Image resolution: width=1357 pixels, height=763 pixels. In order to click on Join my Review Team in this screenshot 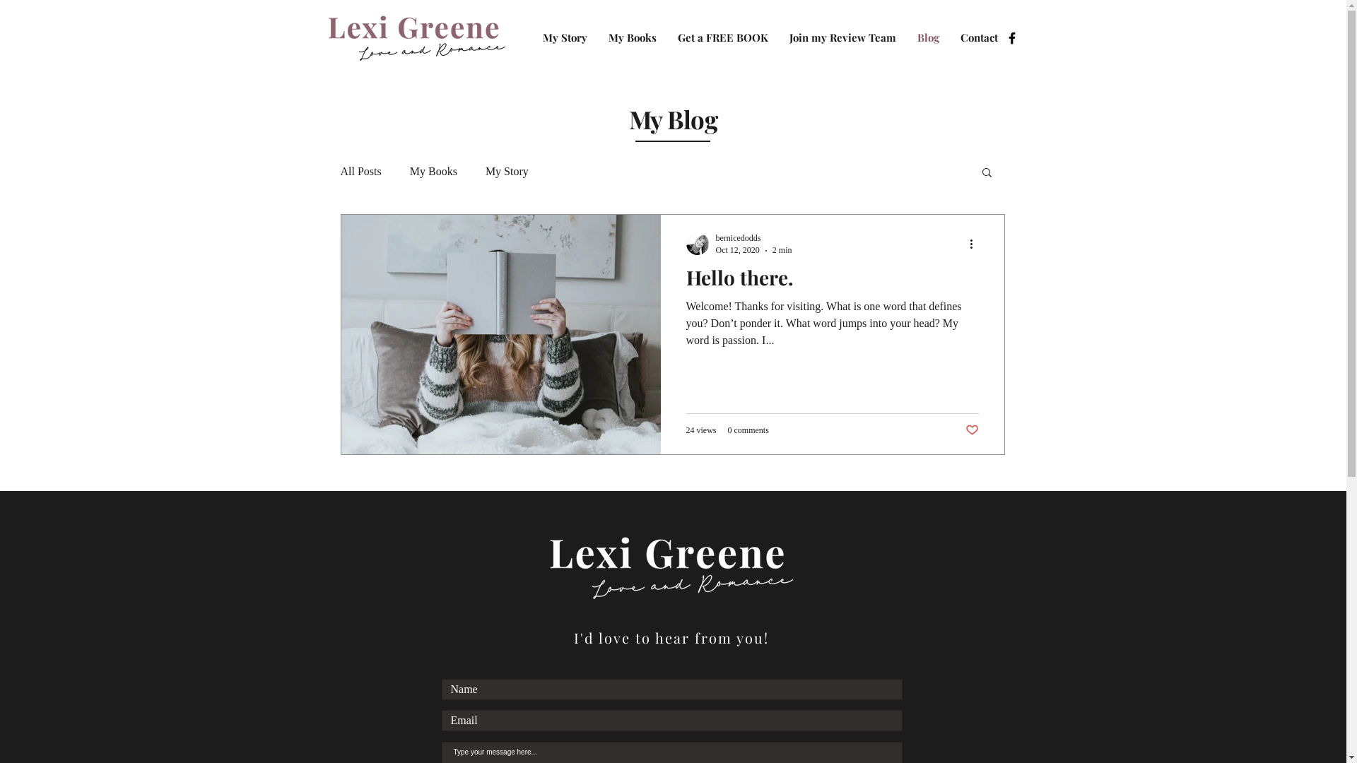, I will do `click(842, 38)`.